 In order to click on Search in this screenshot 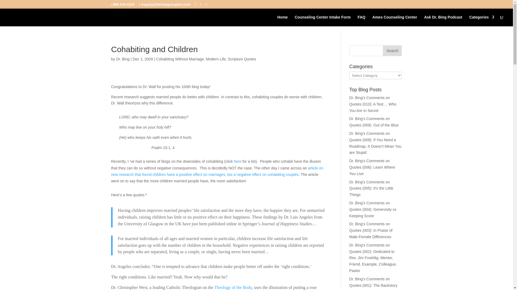, I will do `click(392, 50)`.